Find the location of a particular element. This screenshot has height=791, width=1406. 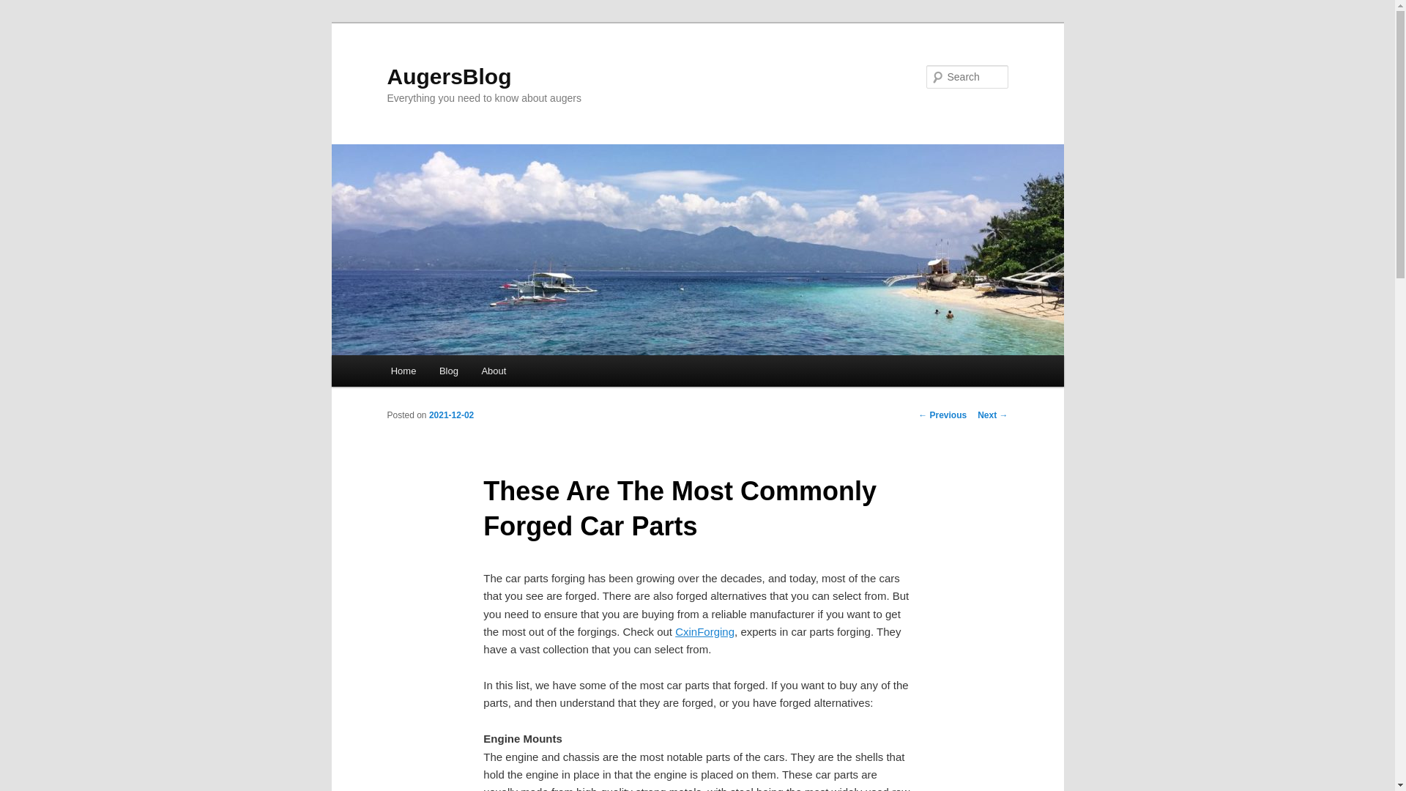

Home is located at coordinates (403, 371).